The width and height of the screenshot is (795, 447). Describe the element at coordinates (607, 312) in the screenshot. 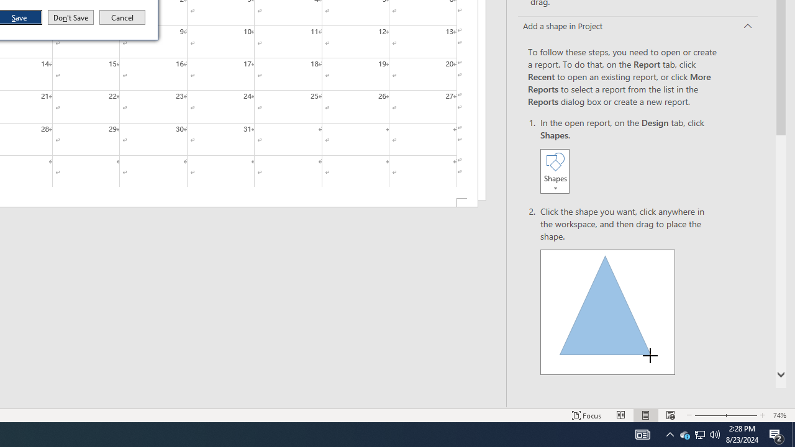

I see `Q2790: 100%` at that location.